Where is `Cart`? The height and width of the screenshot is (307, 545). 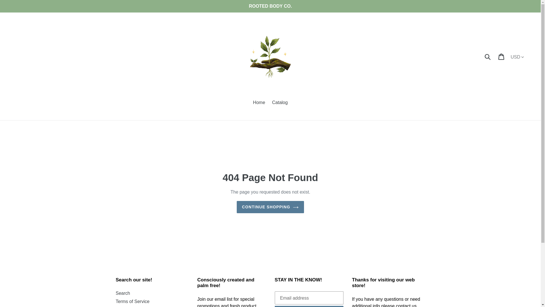 Cart is located at coordinates (502, 57).